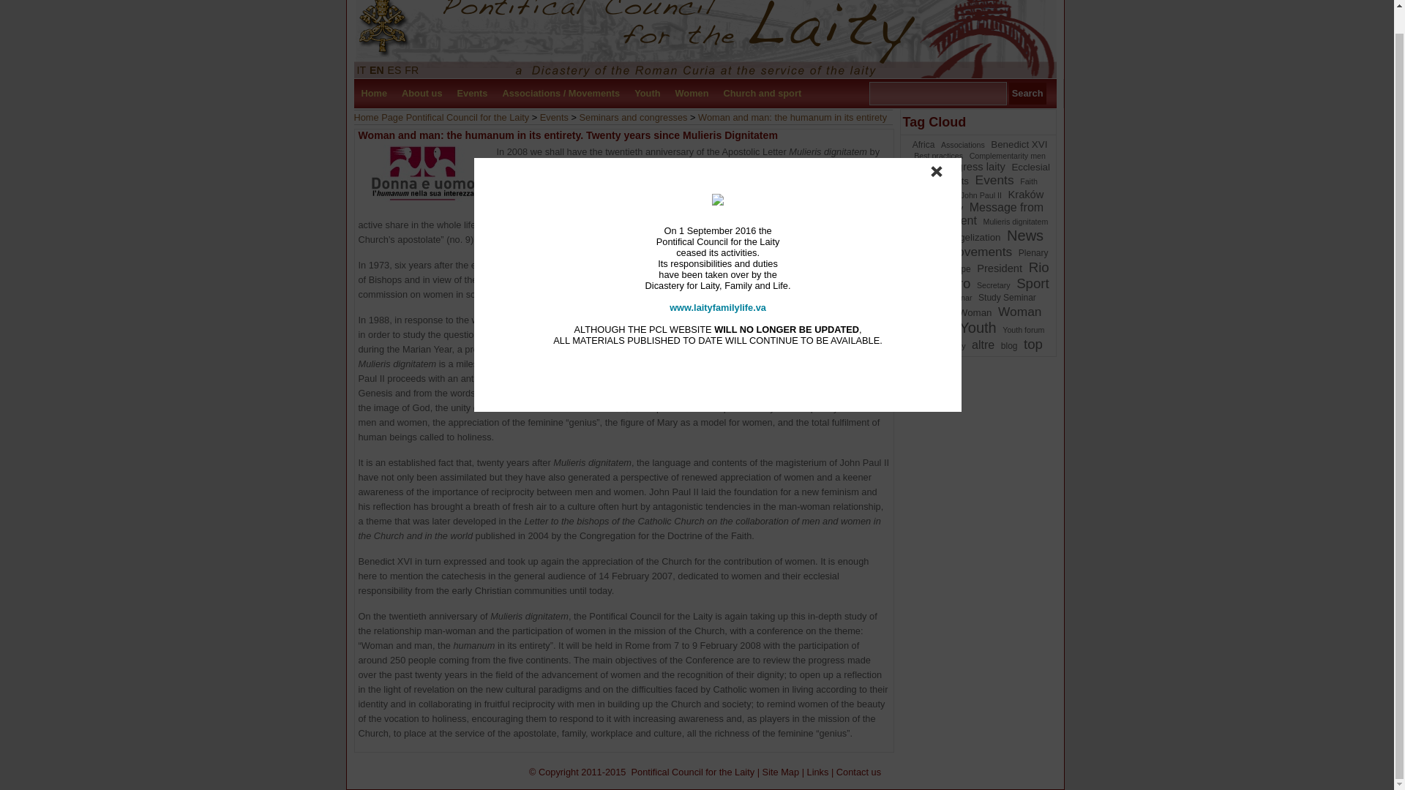 This screenshot has height=790, width=1405. Describe the element at coordinates (960, 145) in the screenshot. I see `8` at that location.